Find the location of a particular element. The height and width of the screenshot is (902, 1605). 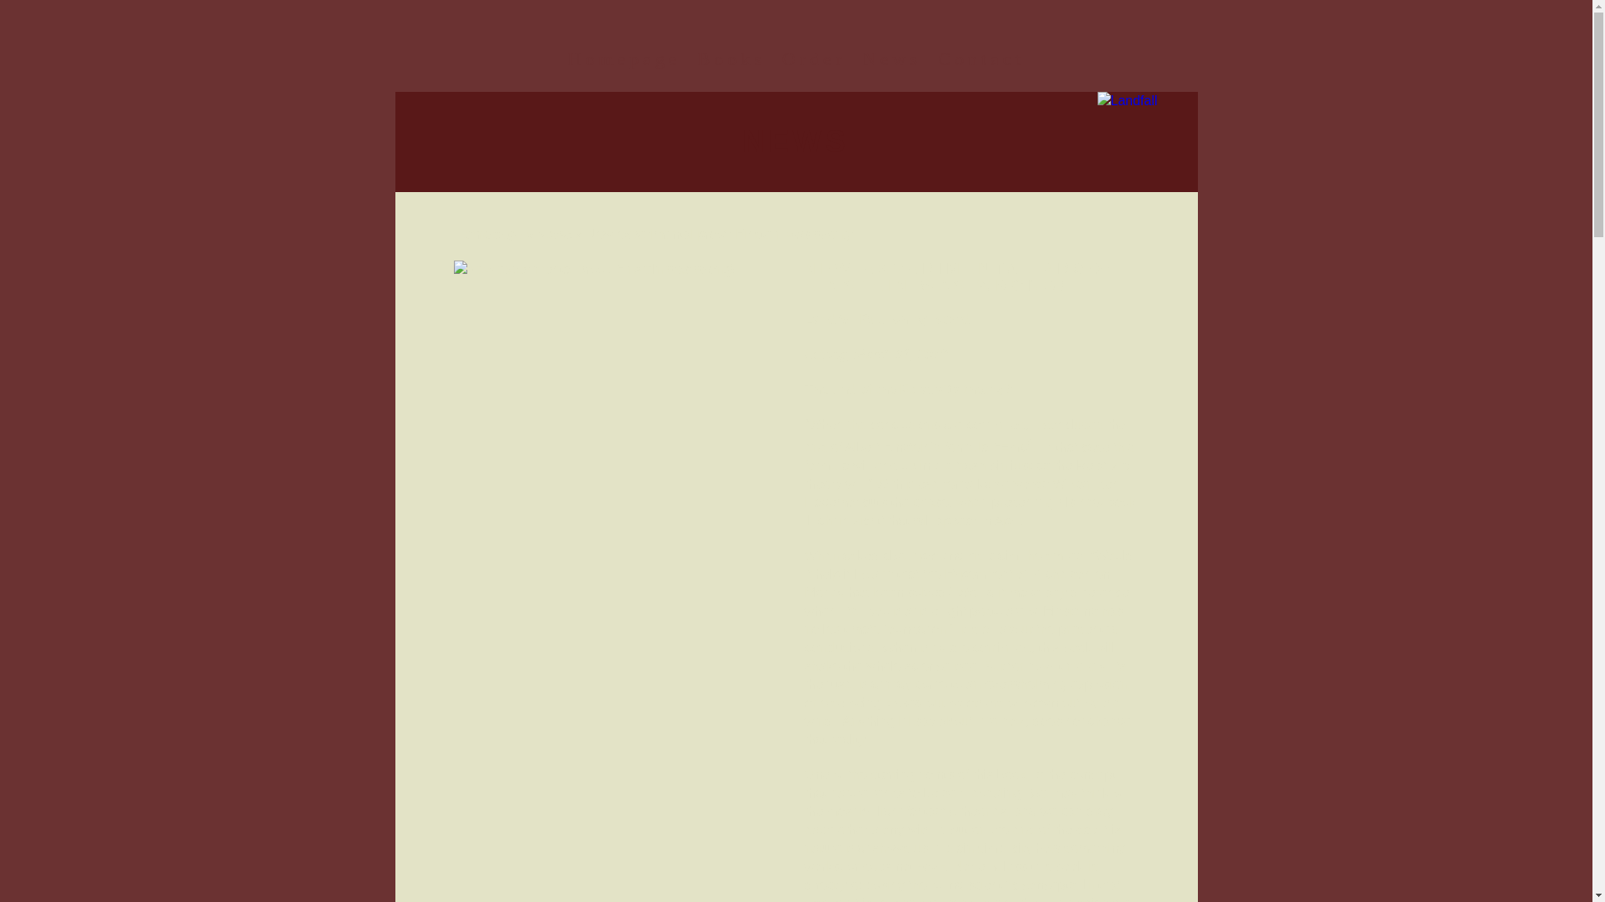

New experimental proof: Einstein was wrong! is located at coordinates (620, 269).